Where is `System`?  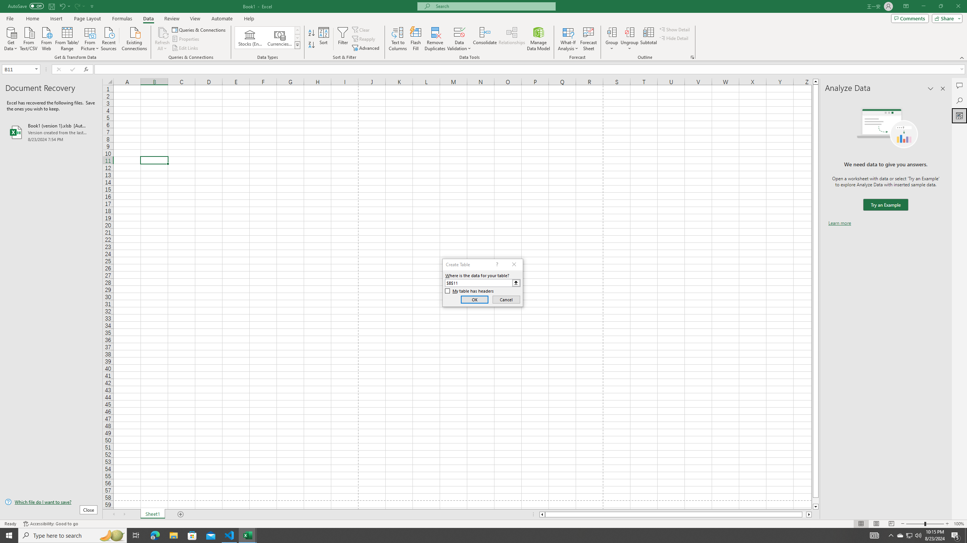 System is located at coordinates (5, 4).